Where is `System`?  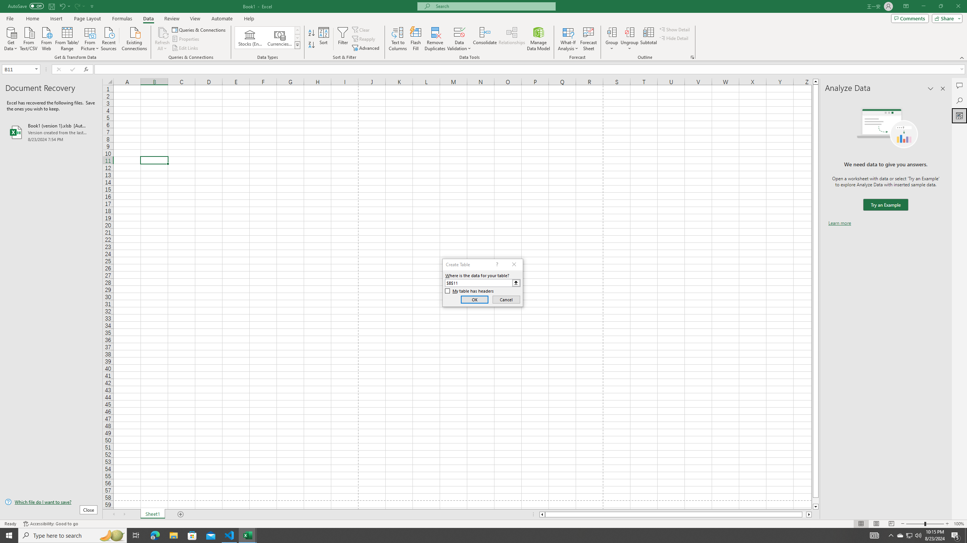 System is located at coordinates (5, 4).